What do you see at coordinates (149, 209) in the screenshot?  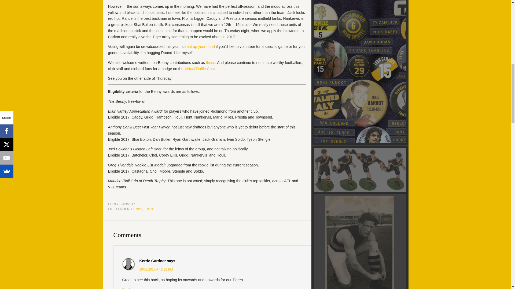 I see `FRONT` at bounding box center [149, 209].